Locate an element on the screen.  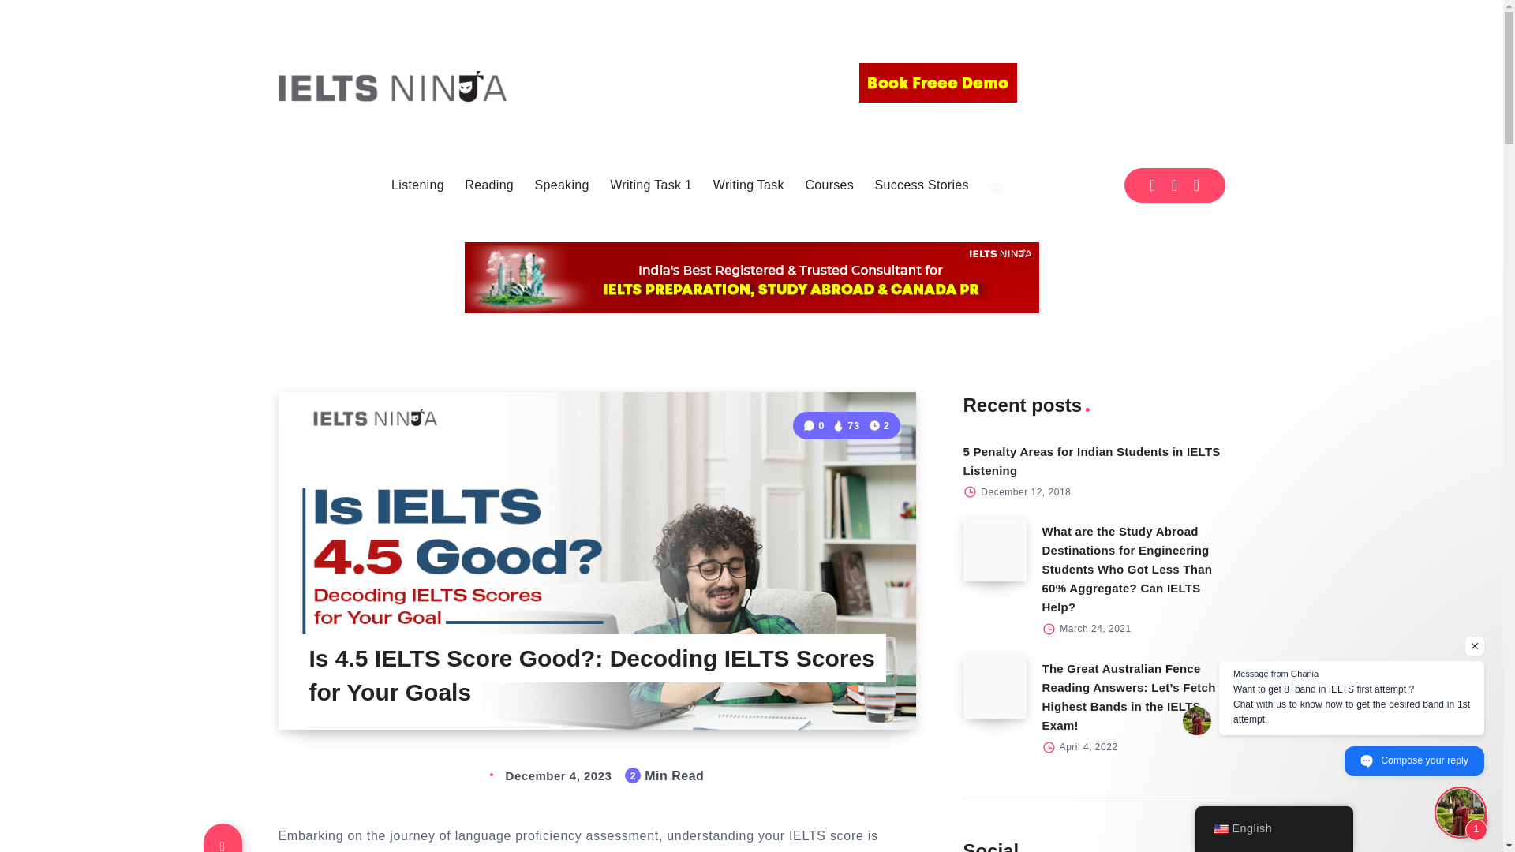
Reading is located at coordinates (489, 185).